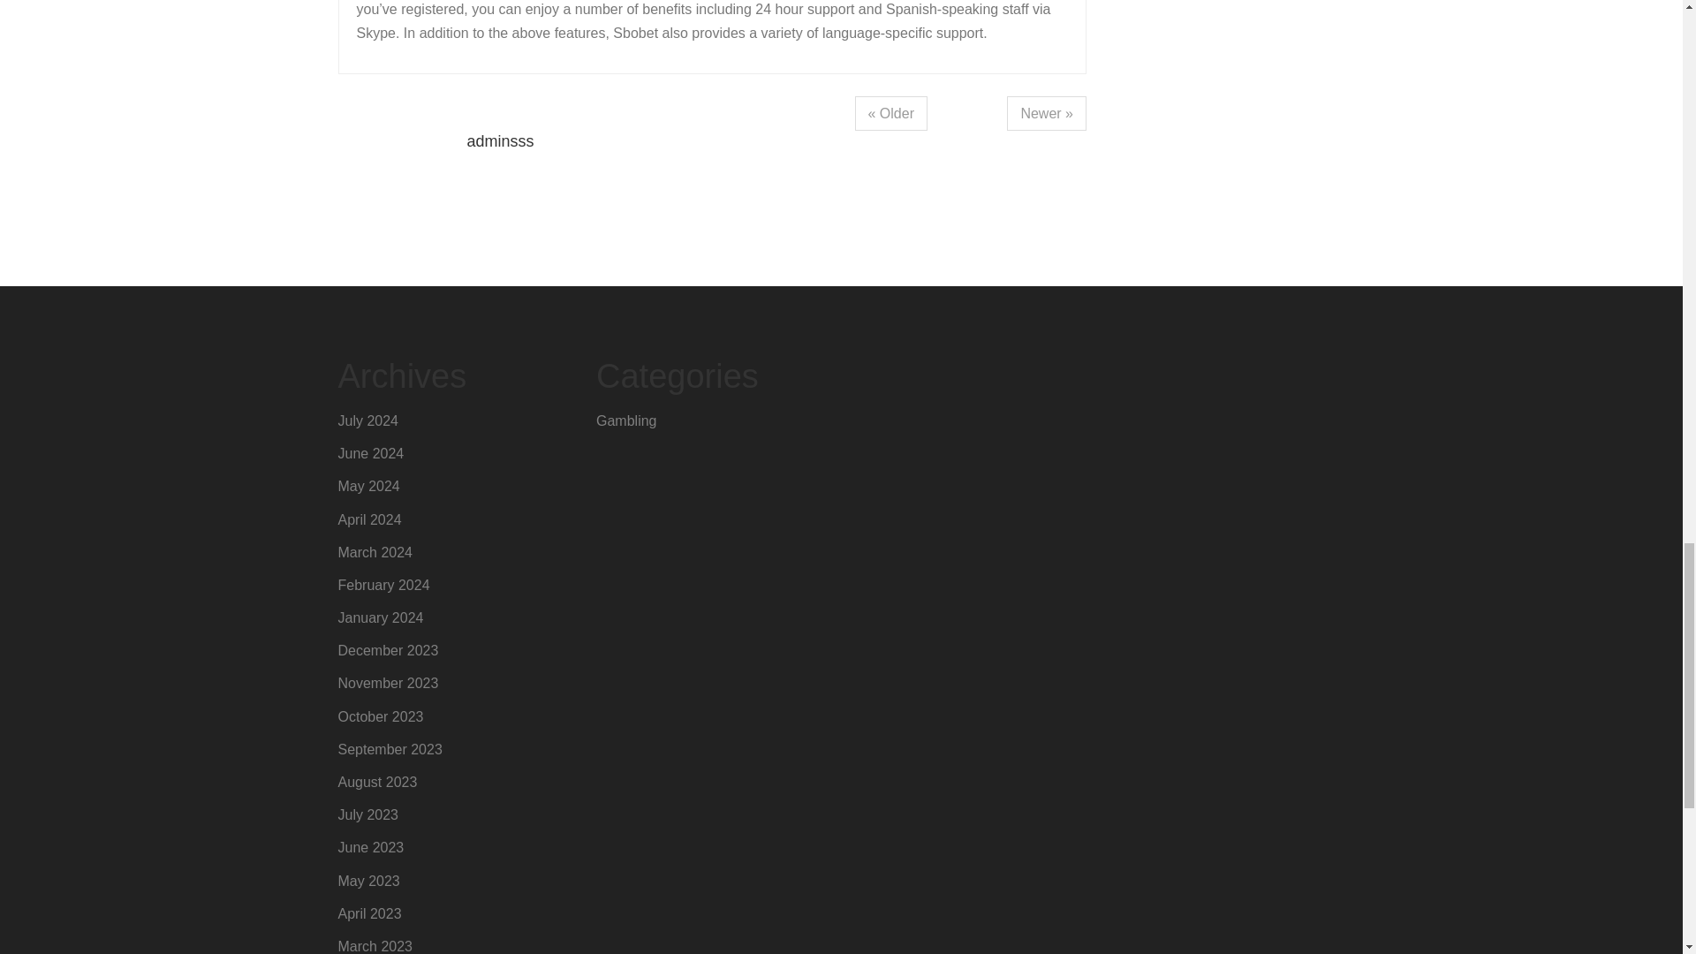 The height and width of the screenshot is (954, 1696). I want to click on October 2023, so click(380, 716).